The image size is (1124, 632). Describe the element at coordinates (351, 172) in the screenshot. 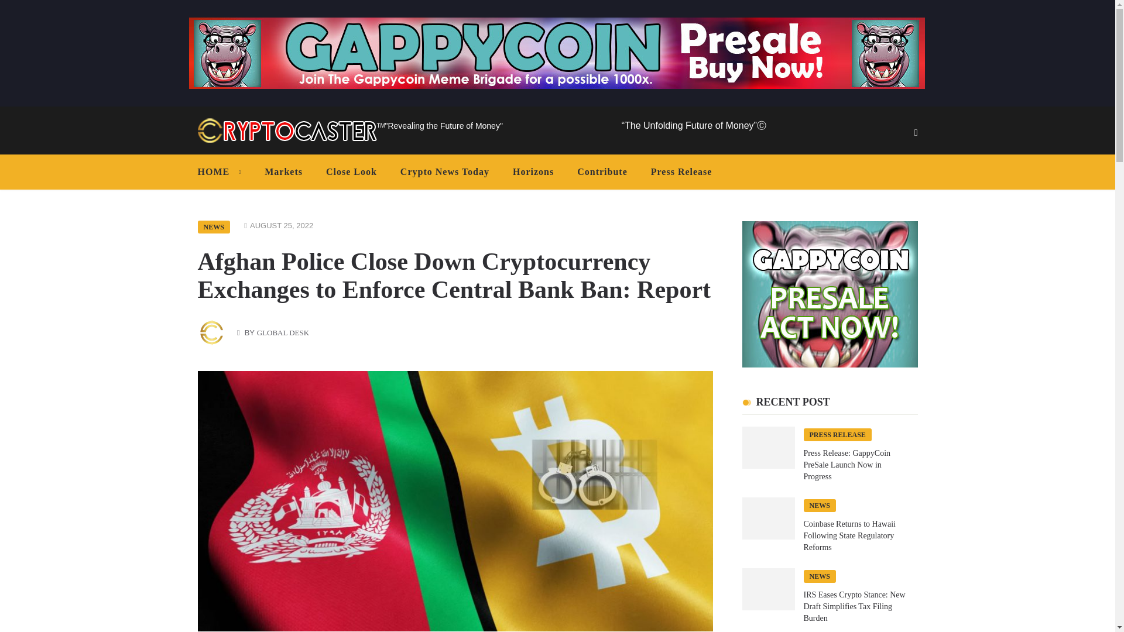

I see `Close Look` at that location.